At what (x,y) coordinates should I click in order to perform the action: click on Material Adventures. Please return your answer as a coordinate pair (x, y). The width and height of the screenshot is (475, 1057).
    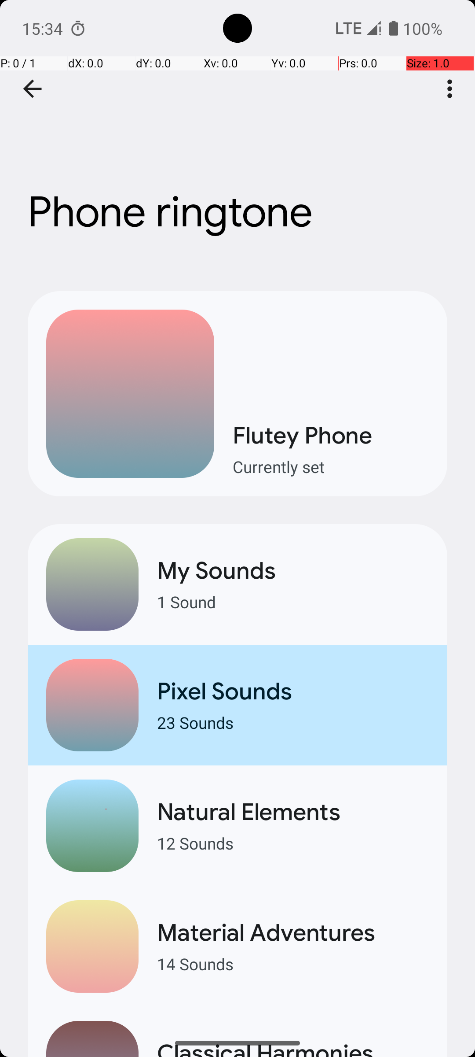
    Looking at the image, I should click on (293, 933).